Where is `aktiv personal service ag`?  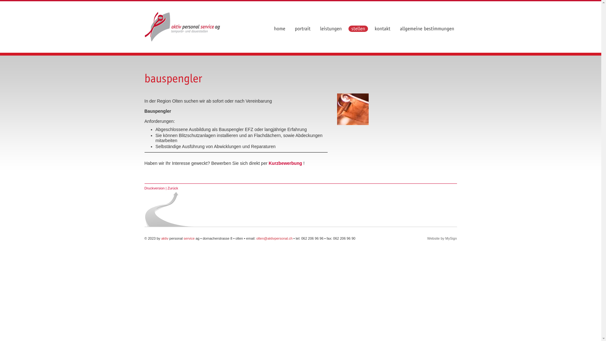
aktiv personal service ag is located at coordinates (182, 27).